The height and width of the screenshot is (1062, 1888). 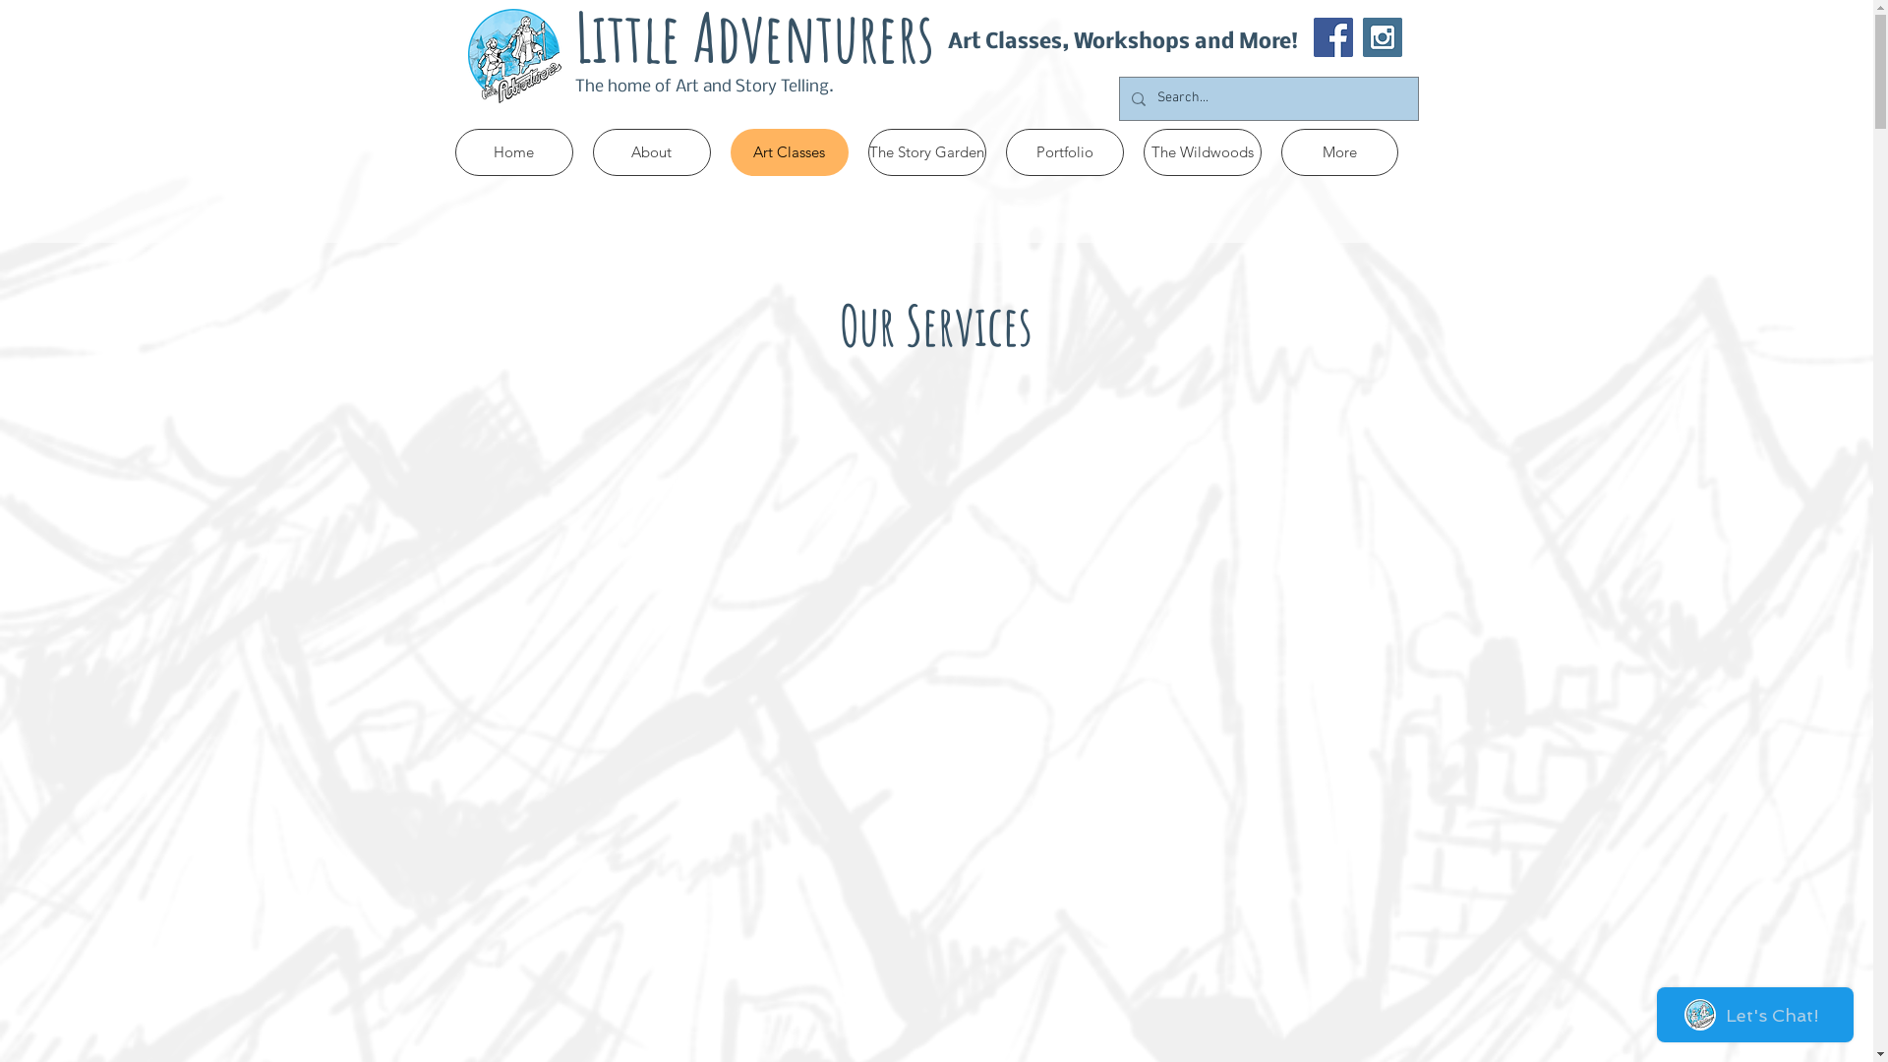 What do you see at coordinates (789, 152) in the screenshot?
I see `Art Classes` at bounding box center [789, 152].